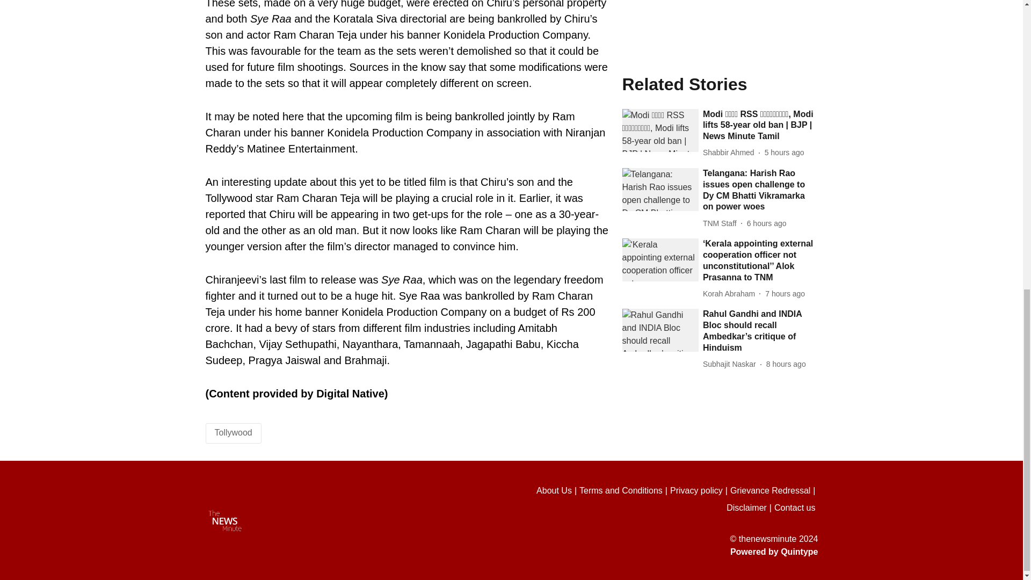 Image resolution: width=1031 pixels, height=580 pixels. Describe the element at coordinates (233, 433) in the screenshot. I see `Tollywood` at that location.